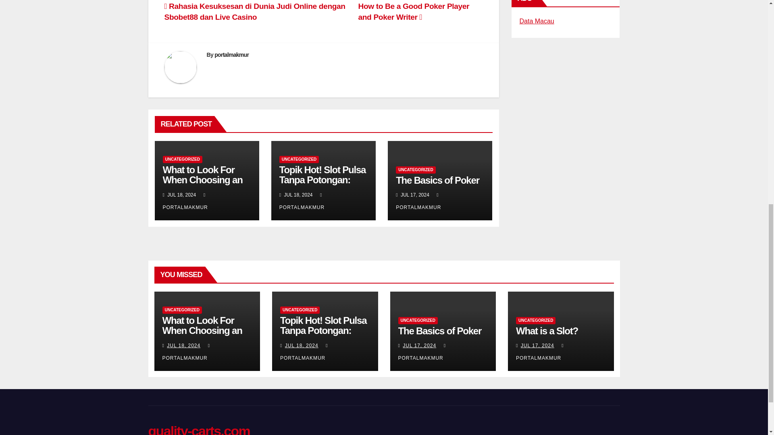 This screenshot has height=435, width=774. What do you see at coordinates (537, 21) in the screenshot?
I see `Data Macau` at bounding box center [537, 21].